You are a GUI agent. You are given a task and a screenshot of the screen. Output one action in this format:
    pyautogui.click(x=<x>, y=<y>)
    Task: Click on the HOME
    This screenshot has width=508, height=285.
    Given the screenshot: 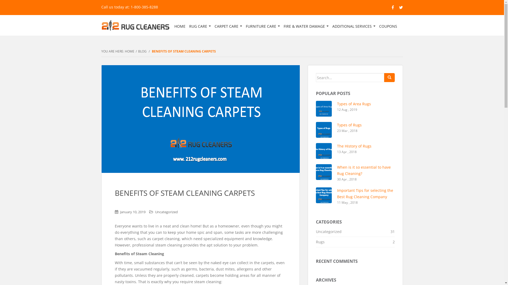 What is the action you would take?
    pyautogui.click(x=130, y=51)
    